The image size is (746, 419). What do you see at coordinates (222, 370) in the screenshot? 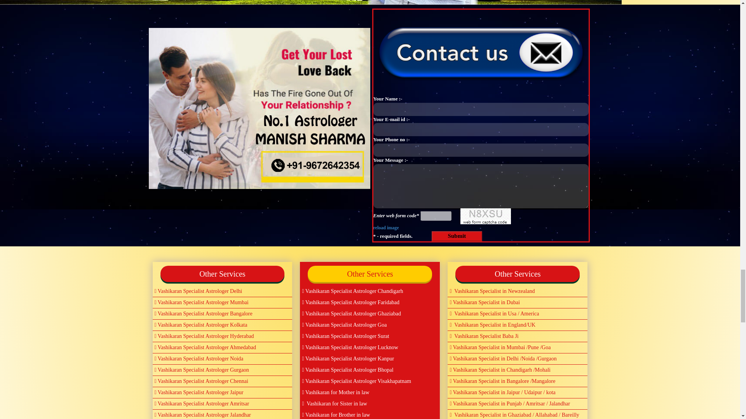
I see ` Vashikaran Specialist Astrologer Gurgaon` at bounding box center [222, 370].